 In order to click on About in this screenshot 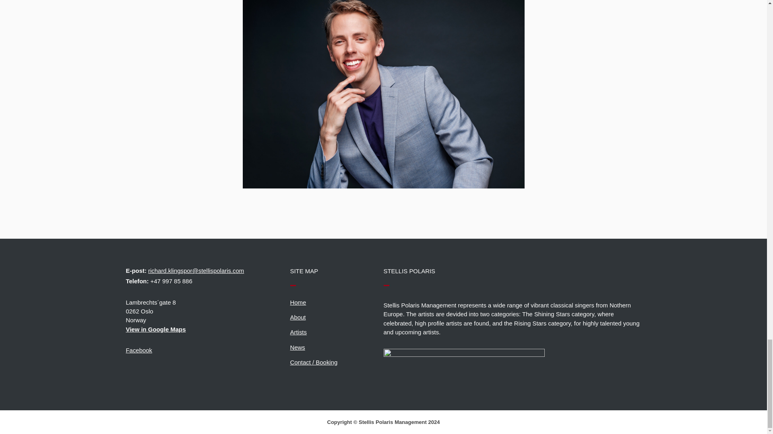, I will do `click(298, 317)`.